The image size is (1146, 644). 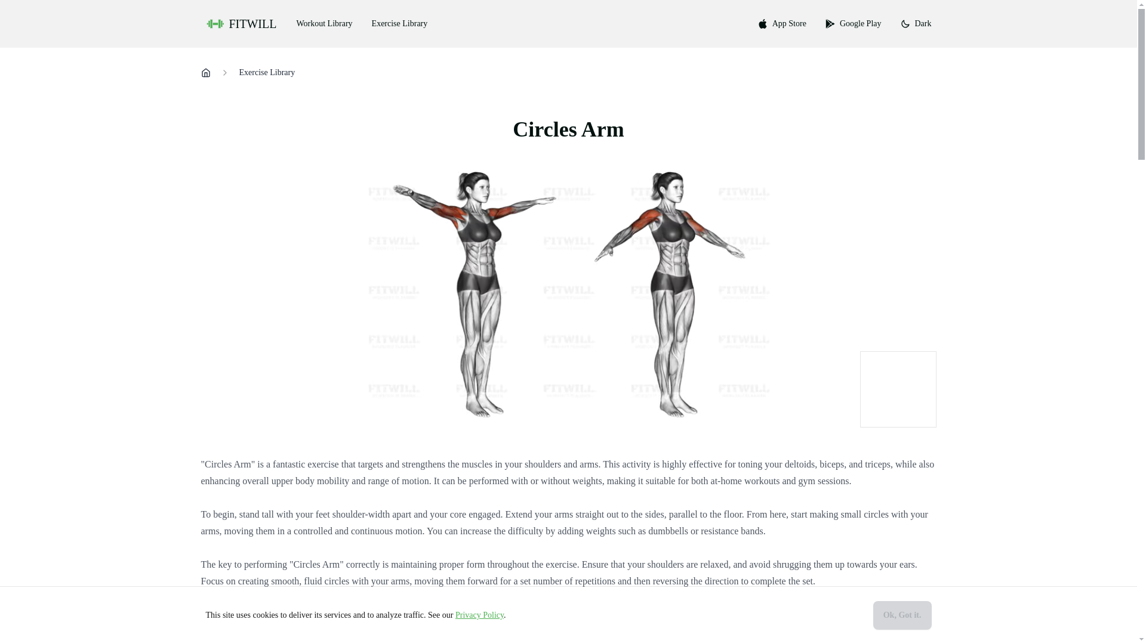 What do you see at coordinates (916, 24) in the screenshot?
I see `Dark` at bounding box center [916, 24].